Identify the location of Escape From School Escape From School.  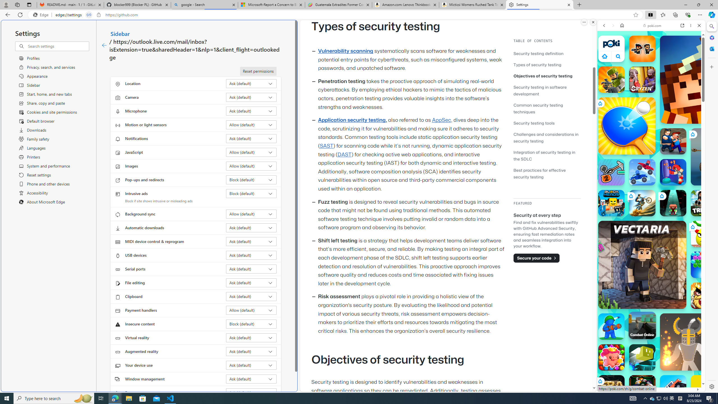
(673, 141).